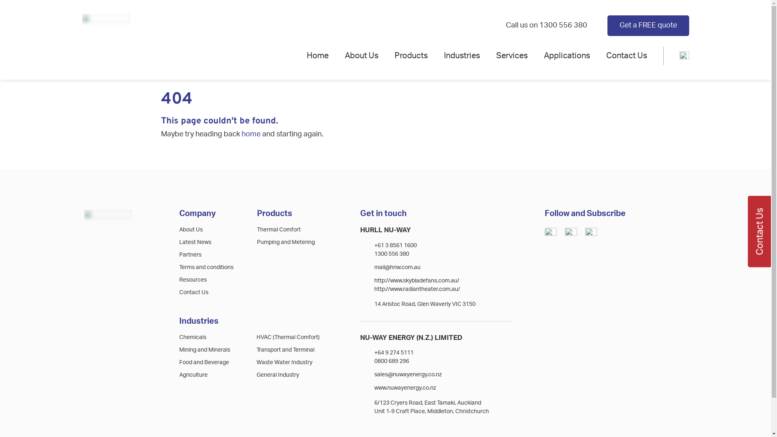 The image size is (777, 437). Describe the element at coordinates (286, 350) in the screenshot. I see `Transport and Terminal` at that location.